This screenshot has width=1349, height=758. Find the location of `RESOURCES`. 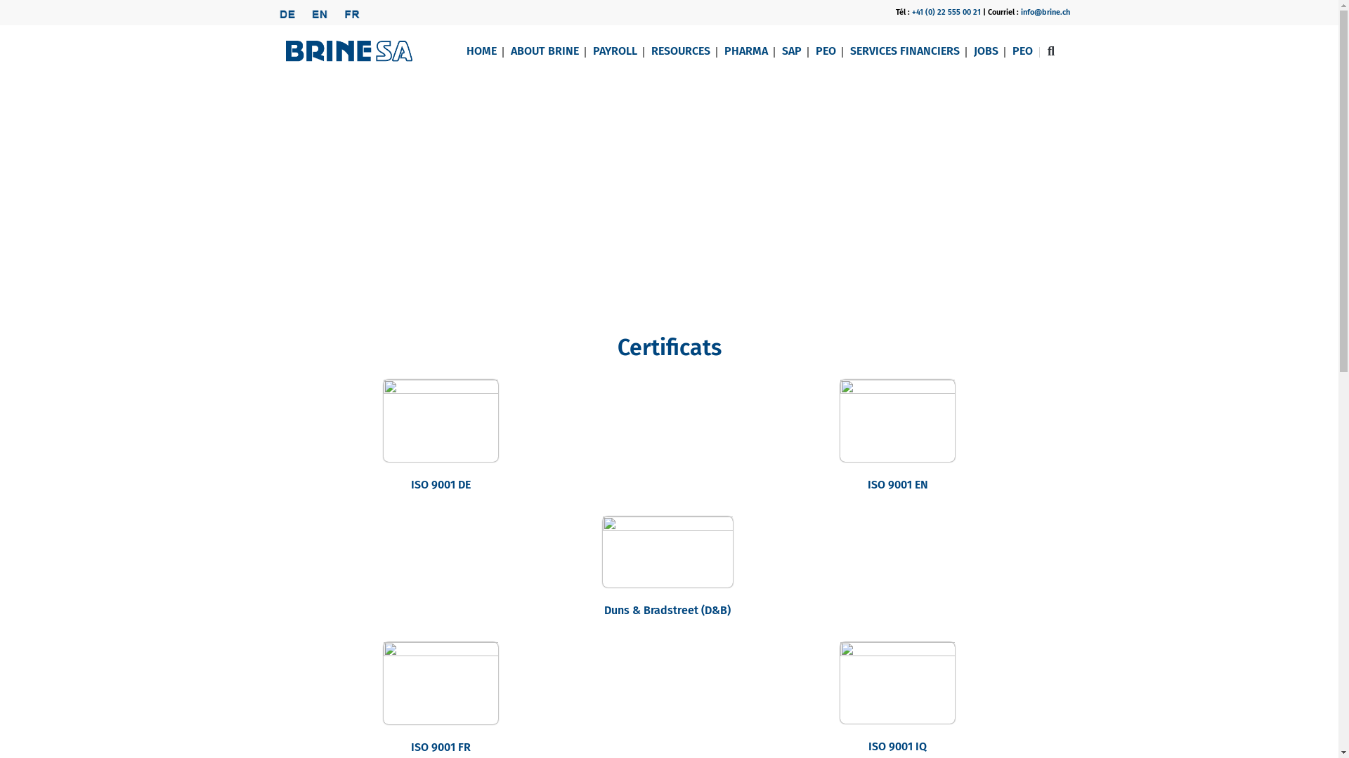

RESOURCES is located at coordinates (680, 51).